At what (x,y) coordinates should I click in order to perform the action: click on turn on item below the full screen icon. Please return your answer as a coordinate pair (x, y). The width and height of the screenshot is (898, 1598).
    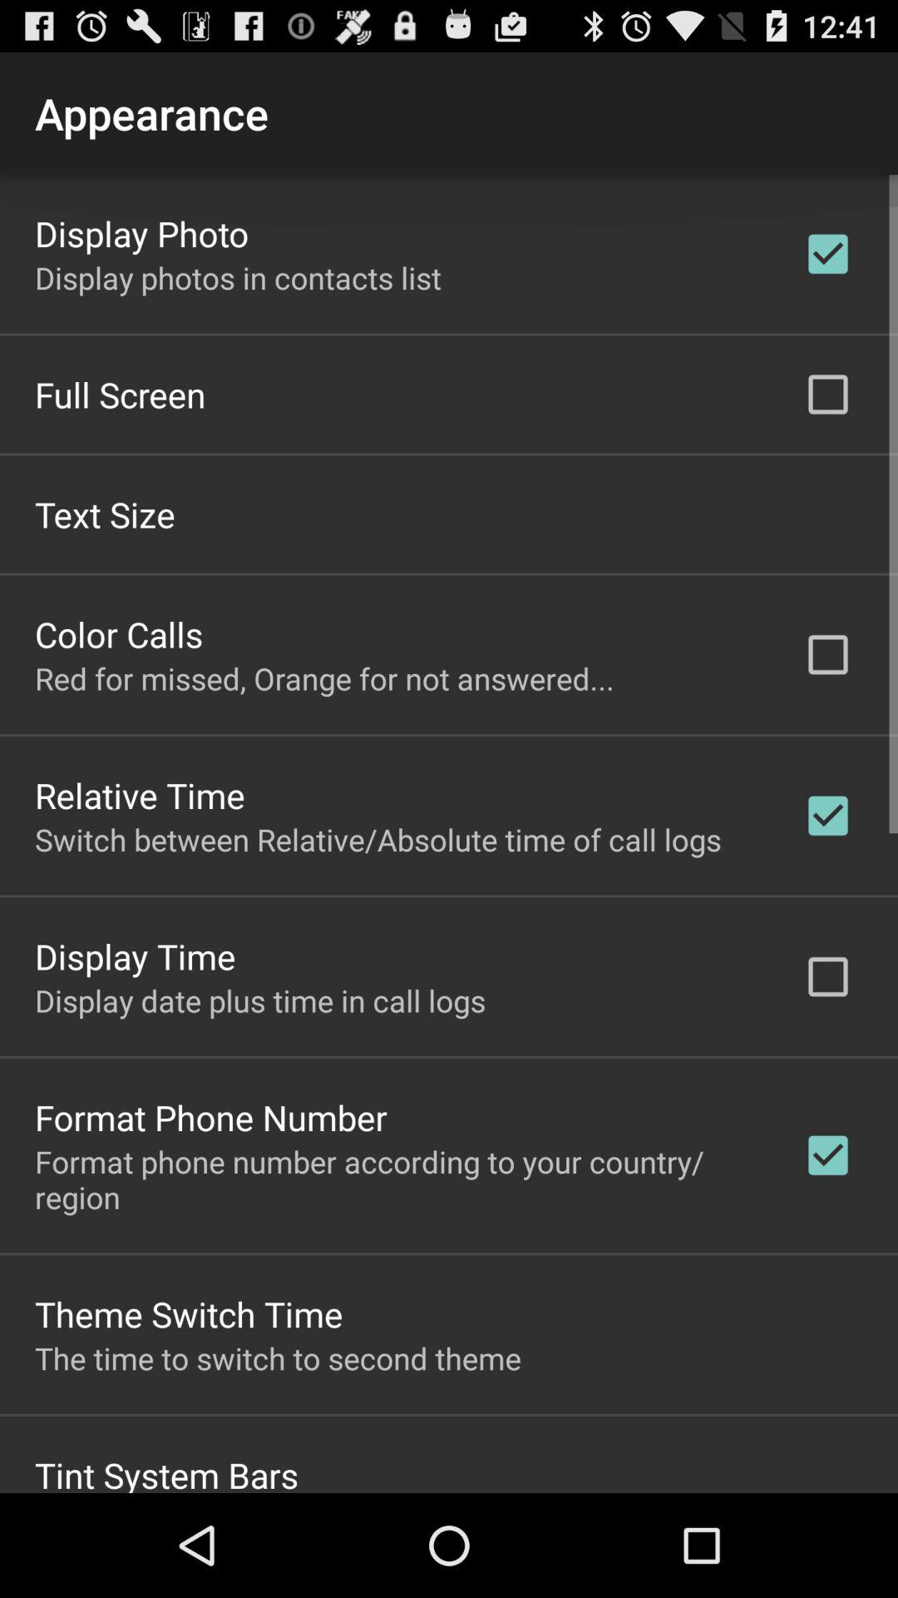
    Looking at the image, I should click on (105, 513).